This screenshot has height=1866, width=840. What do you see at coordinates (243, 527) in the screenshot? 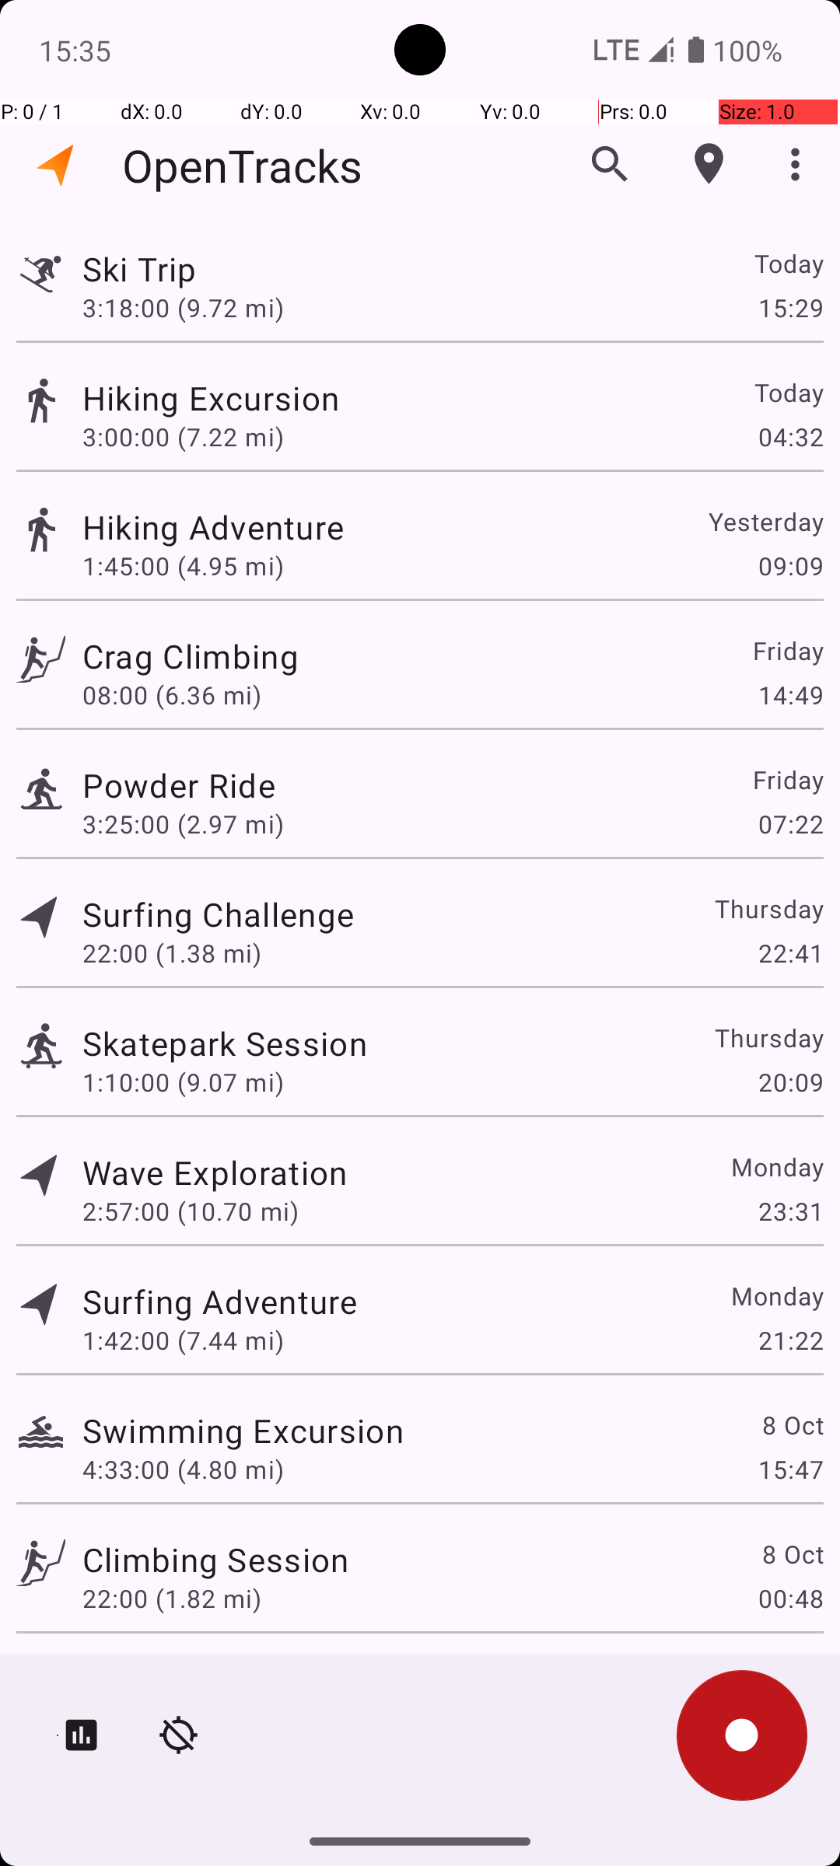
I see `Hiking Adventure` at bounding box center [243, 527].